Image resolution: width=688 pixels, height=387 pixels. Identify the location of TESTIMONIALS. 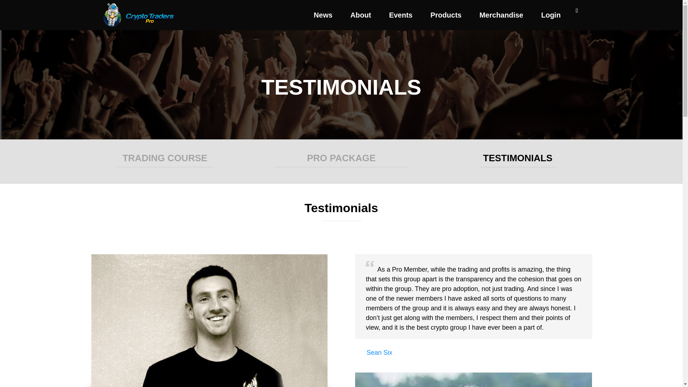
(517, 158).